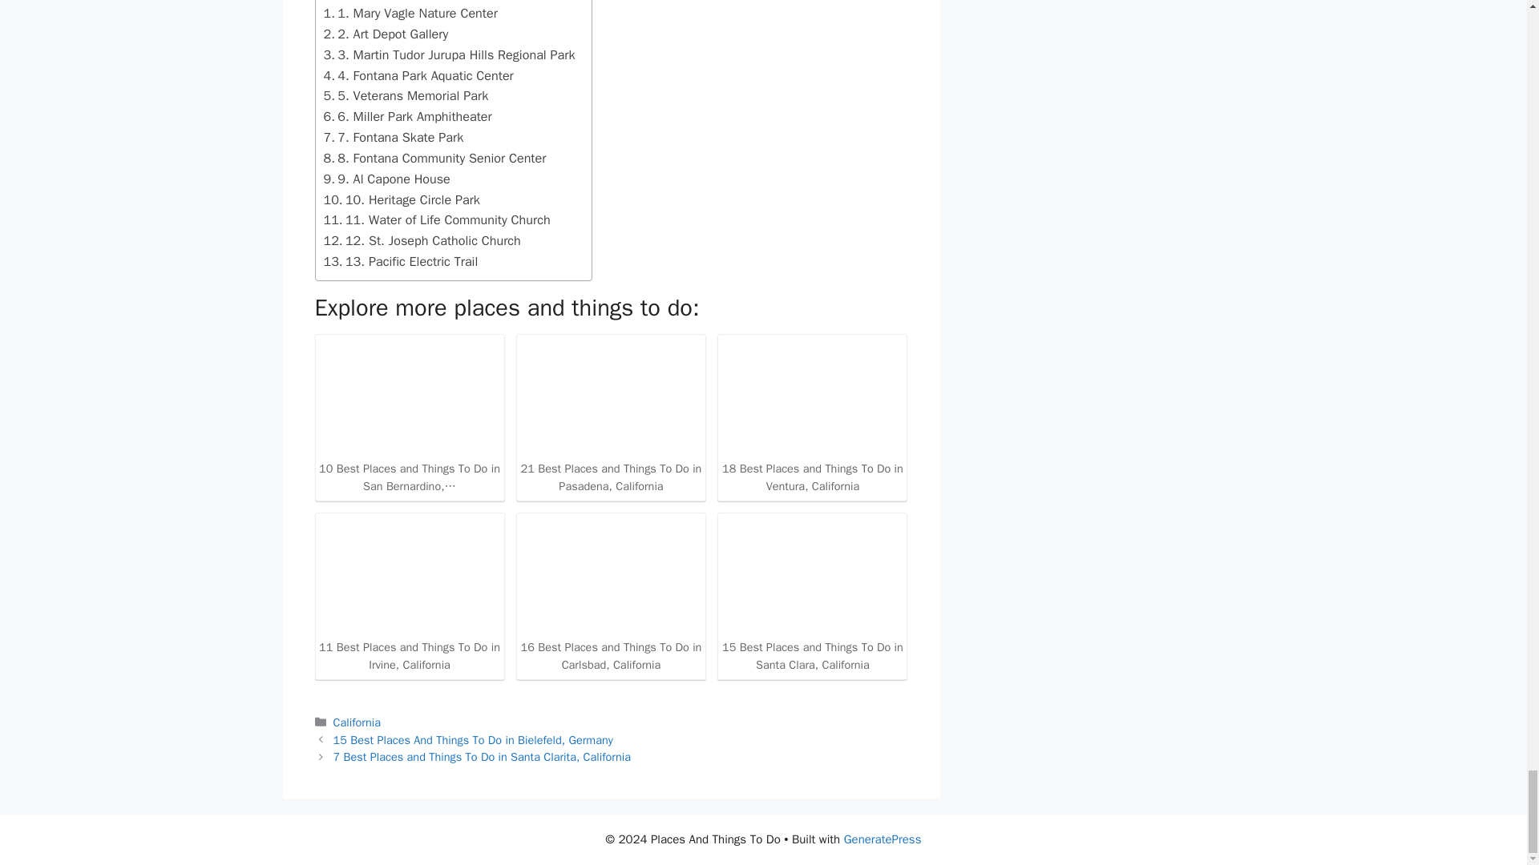 The height and width of the screenshot is (865, 1539). I want to click on 5. Veterans Memorial Park, so click(406, 95).